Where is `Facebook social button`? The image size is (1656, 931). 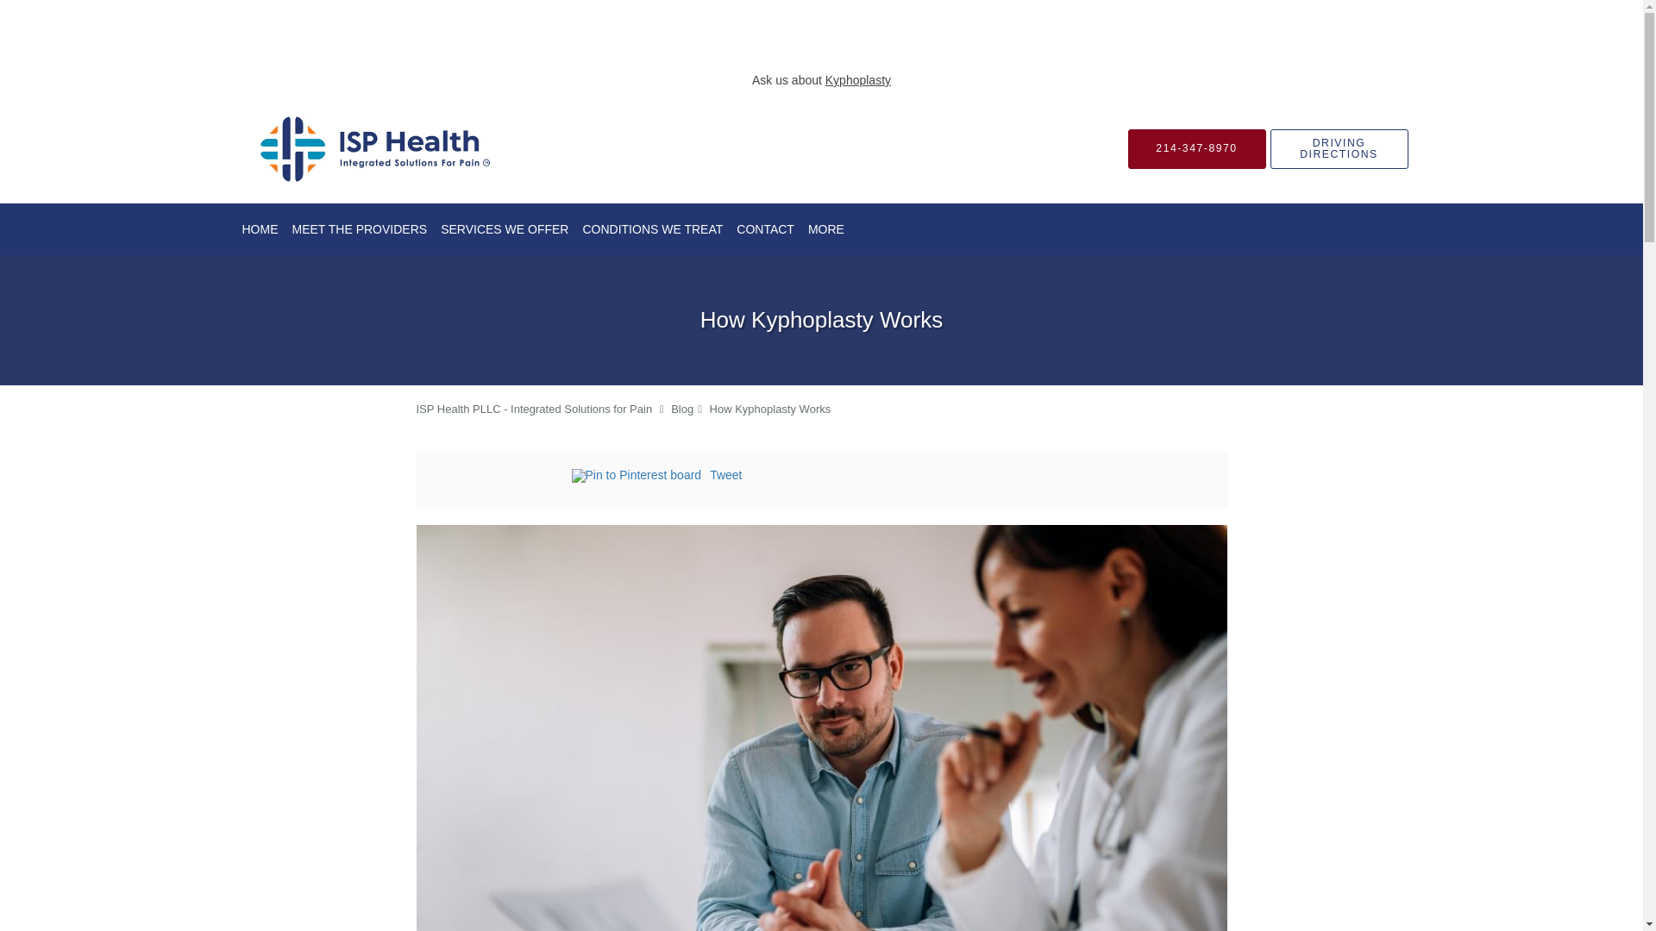 Facebook social button is located at coordinates (502, 478).